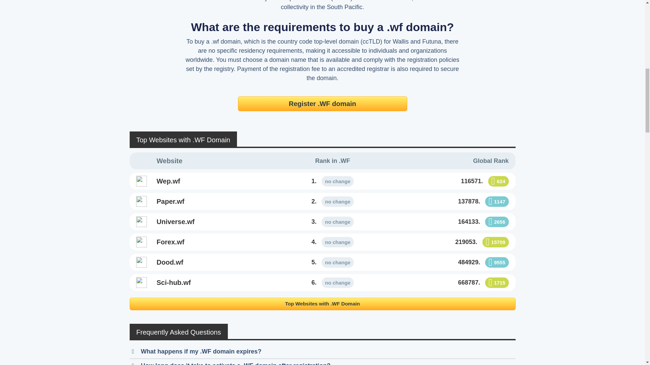  What do you see at coordinates (332, 201) in the screenshot?
I see `paper.wf ranks number 2. in .WF domain` at bounding box center [332, 201].